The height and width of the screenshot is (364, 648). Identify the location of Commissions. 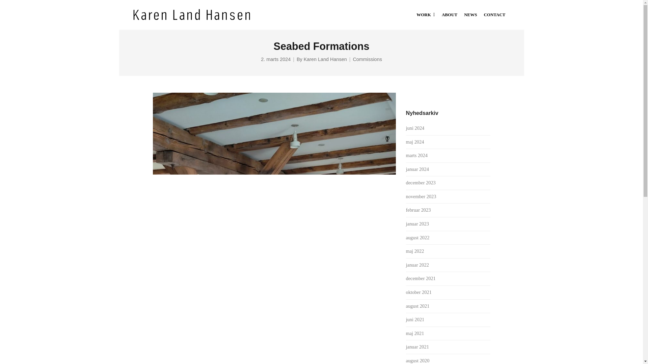
(367, 59).